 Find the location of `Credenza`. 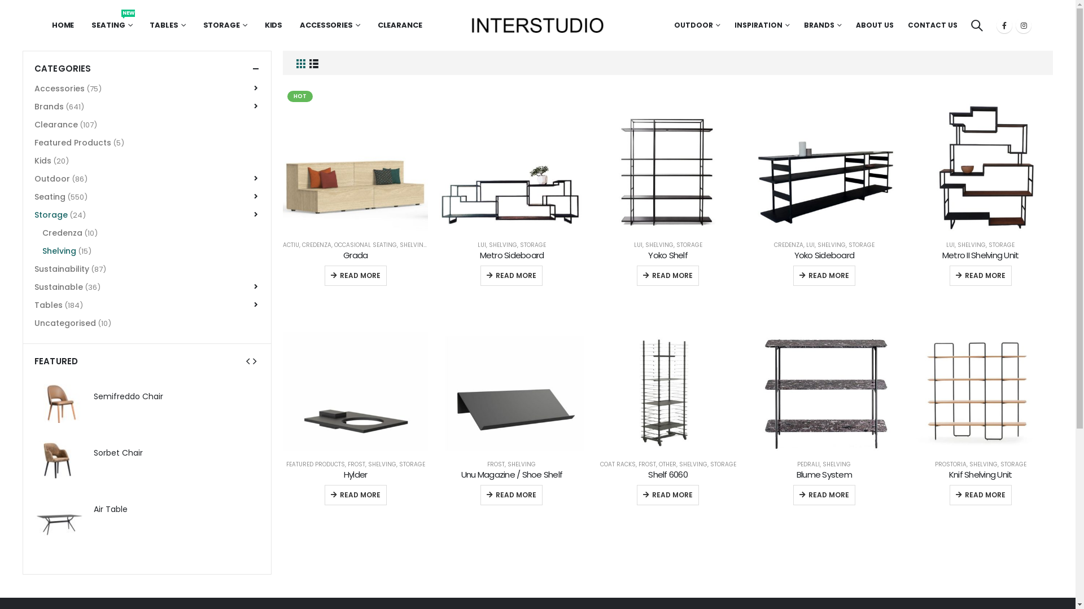

Credenza is located at coordinates (62, 233).